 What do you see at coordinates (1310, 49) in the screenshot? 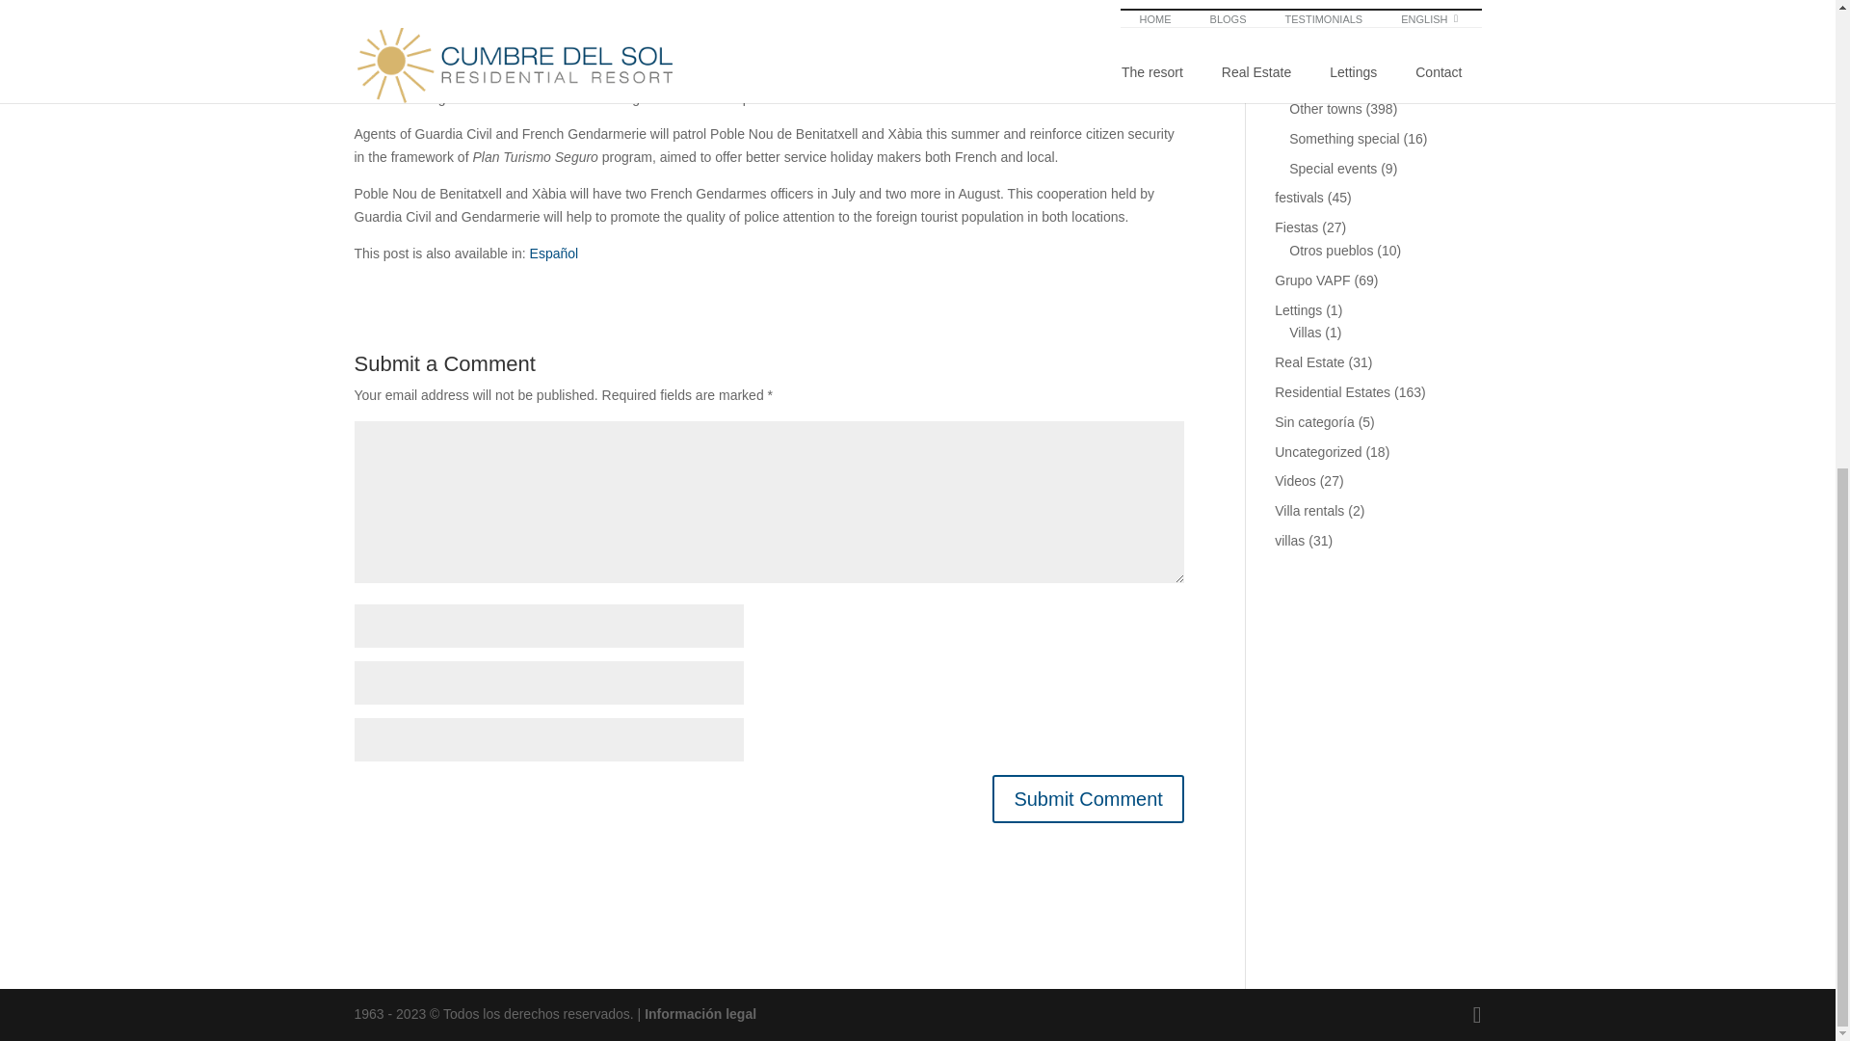
I see `County` at bounding box center [1310, 49].